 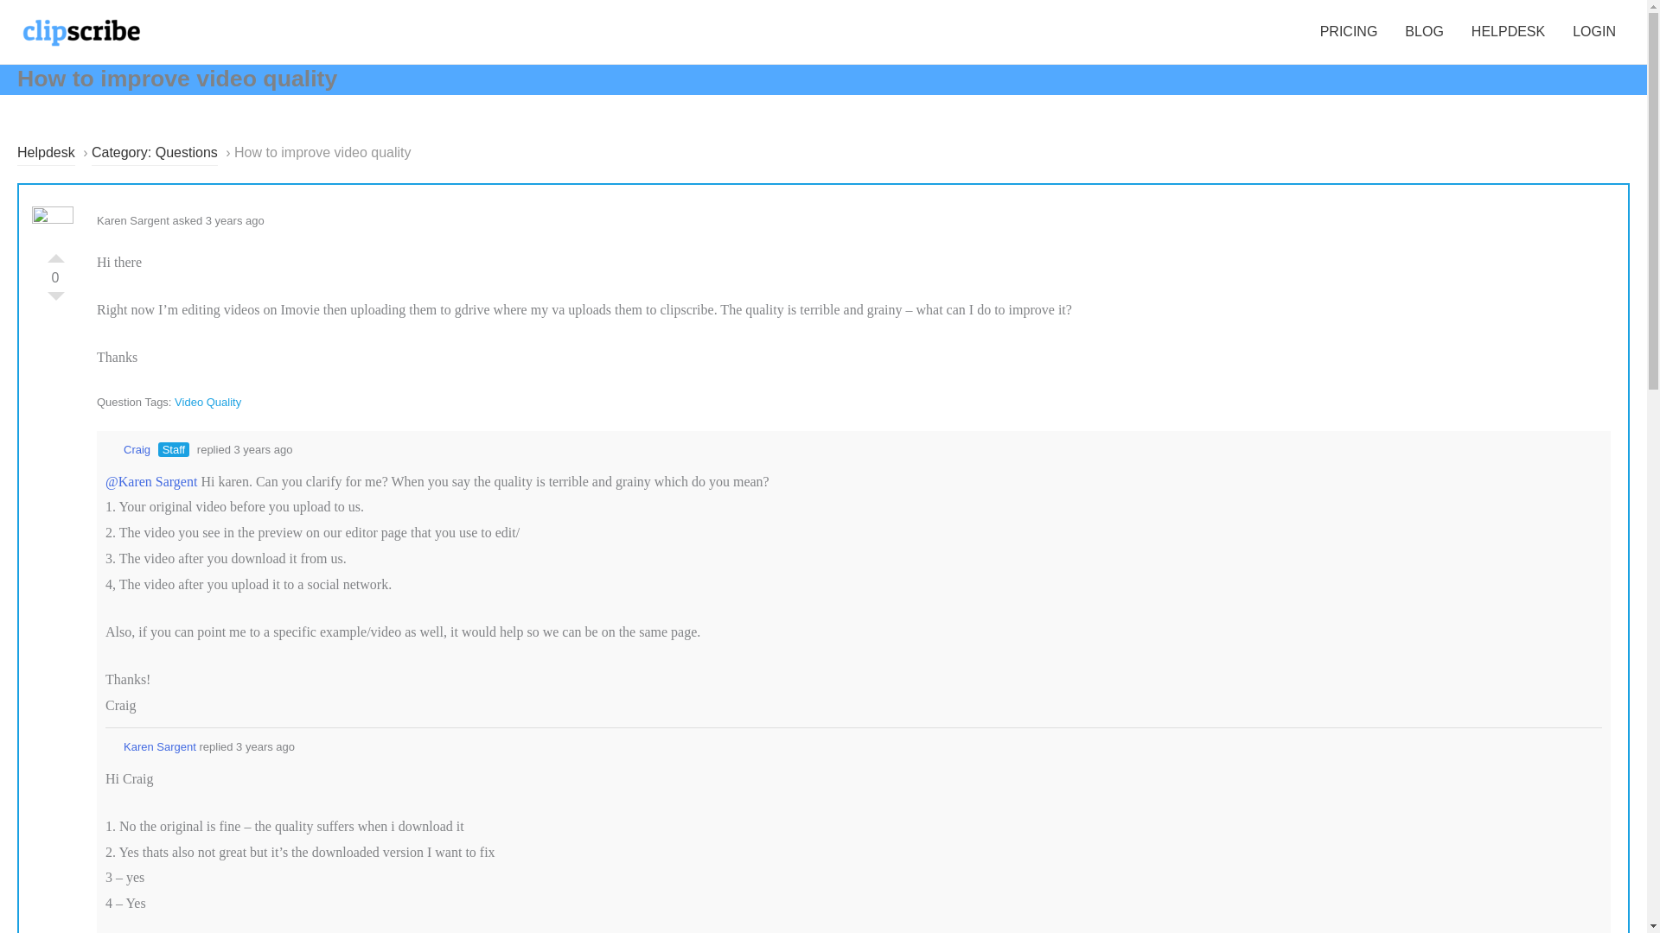 What do you see at coordinates (1508, 32) in the screenshot?
I see `HELPDESK` at bounding box center [1508, 32].